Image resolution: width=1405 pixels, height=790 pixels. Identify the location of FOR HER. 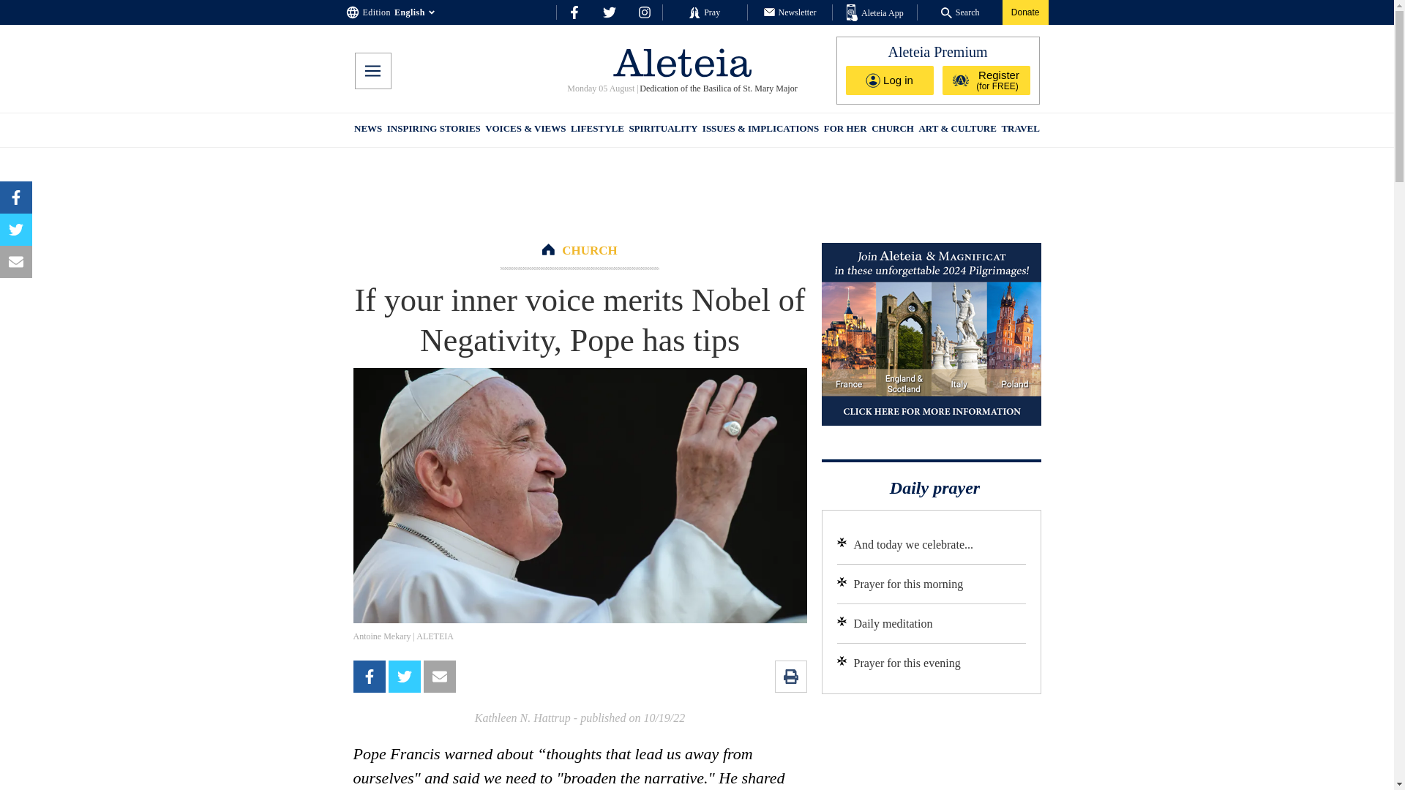
(844, 130).